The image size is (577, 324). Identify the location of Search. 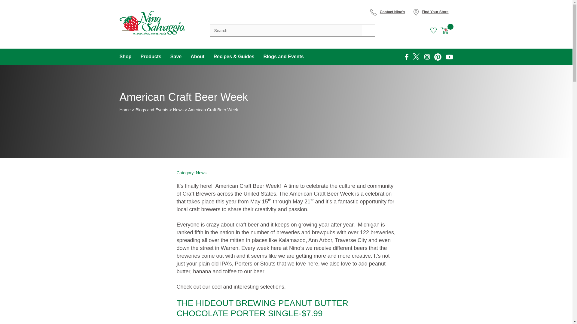
(368, 31).